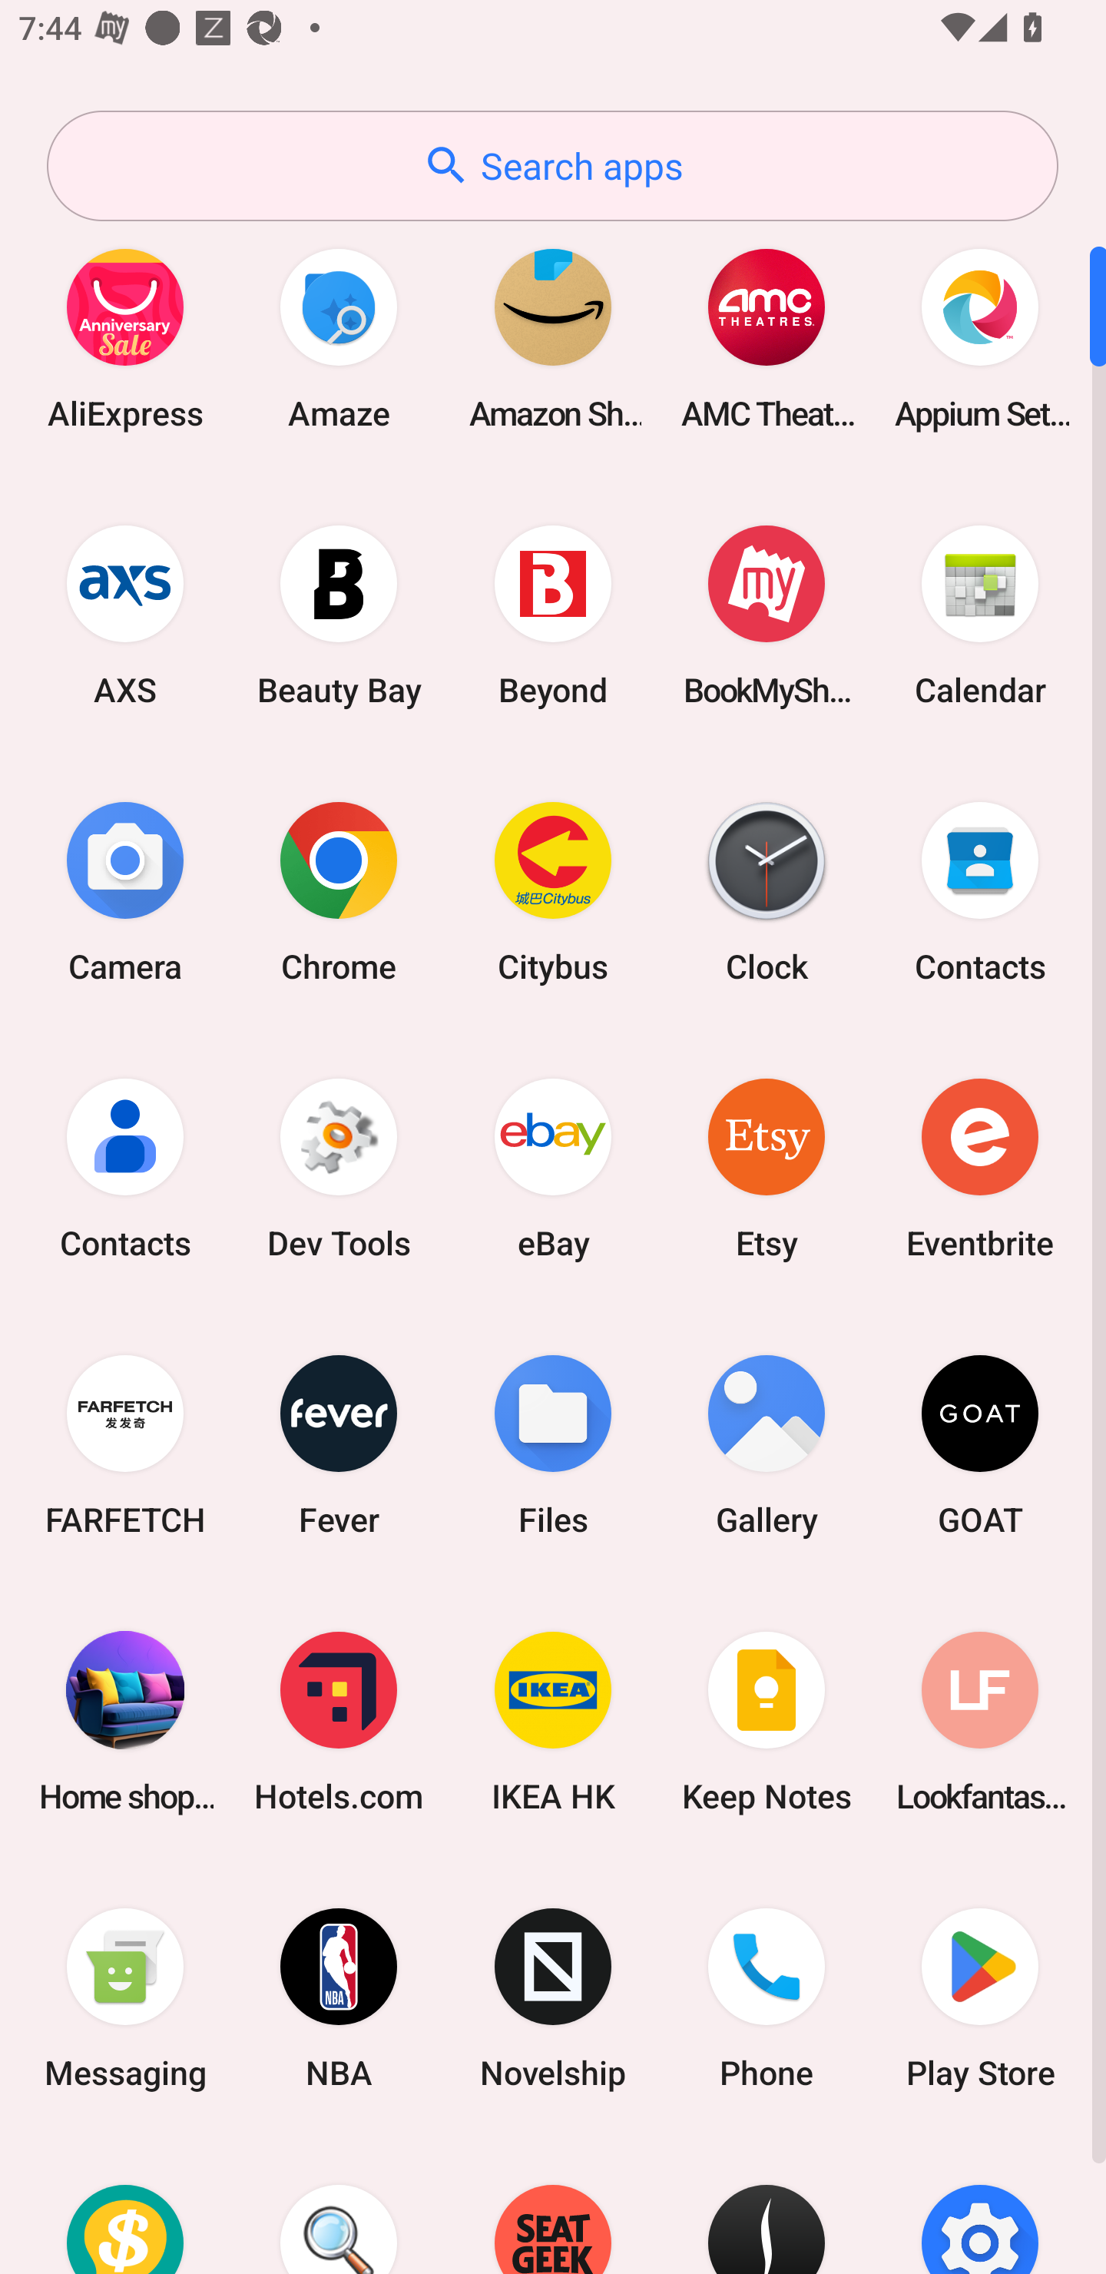  Describe the element at coordinates (553, 615) in the screenshot. I see `Beyond` at that location.